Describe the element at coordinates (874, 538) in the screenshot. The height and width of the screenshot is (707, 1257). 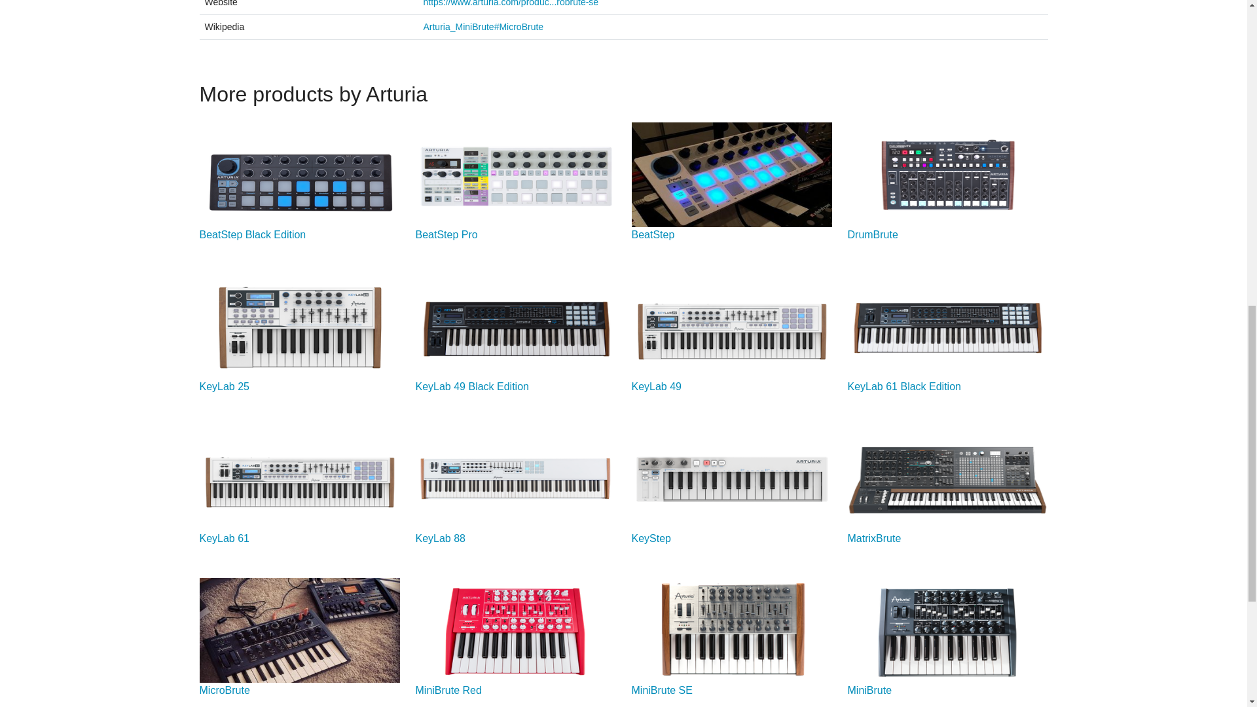
I see `MatrixBrute` at that location.